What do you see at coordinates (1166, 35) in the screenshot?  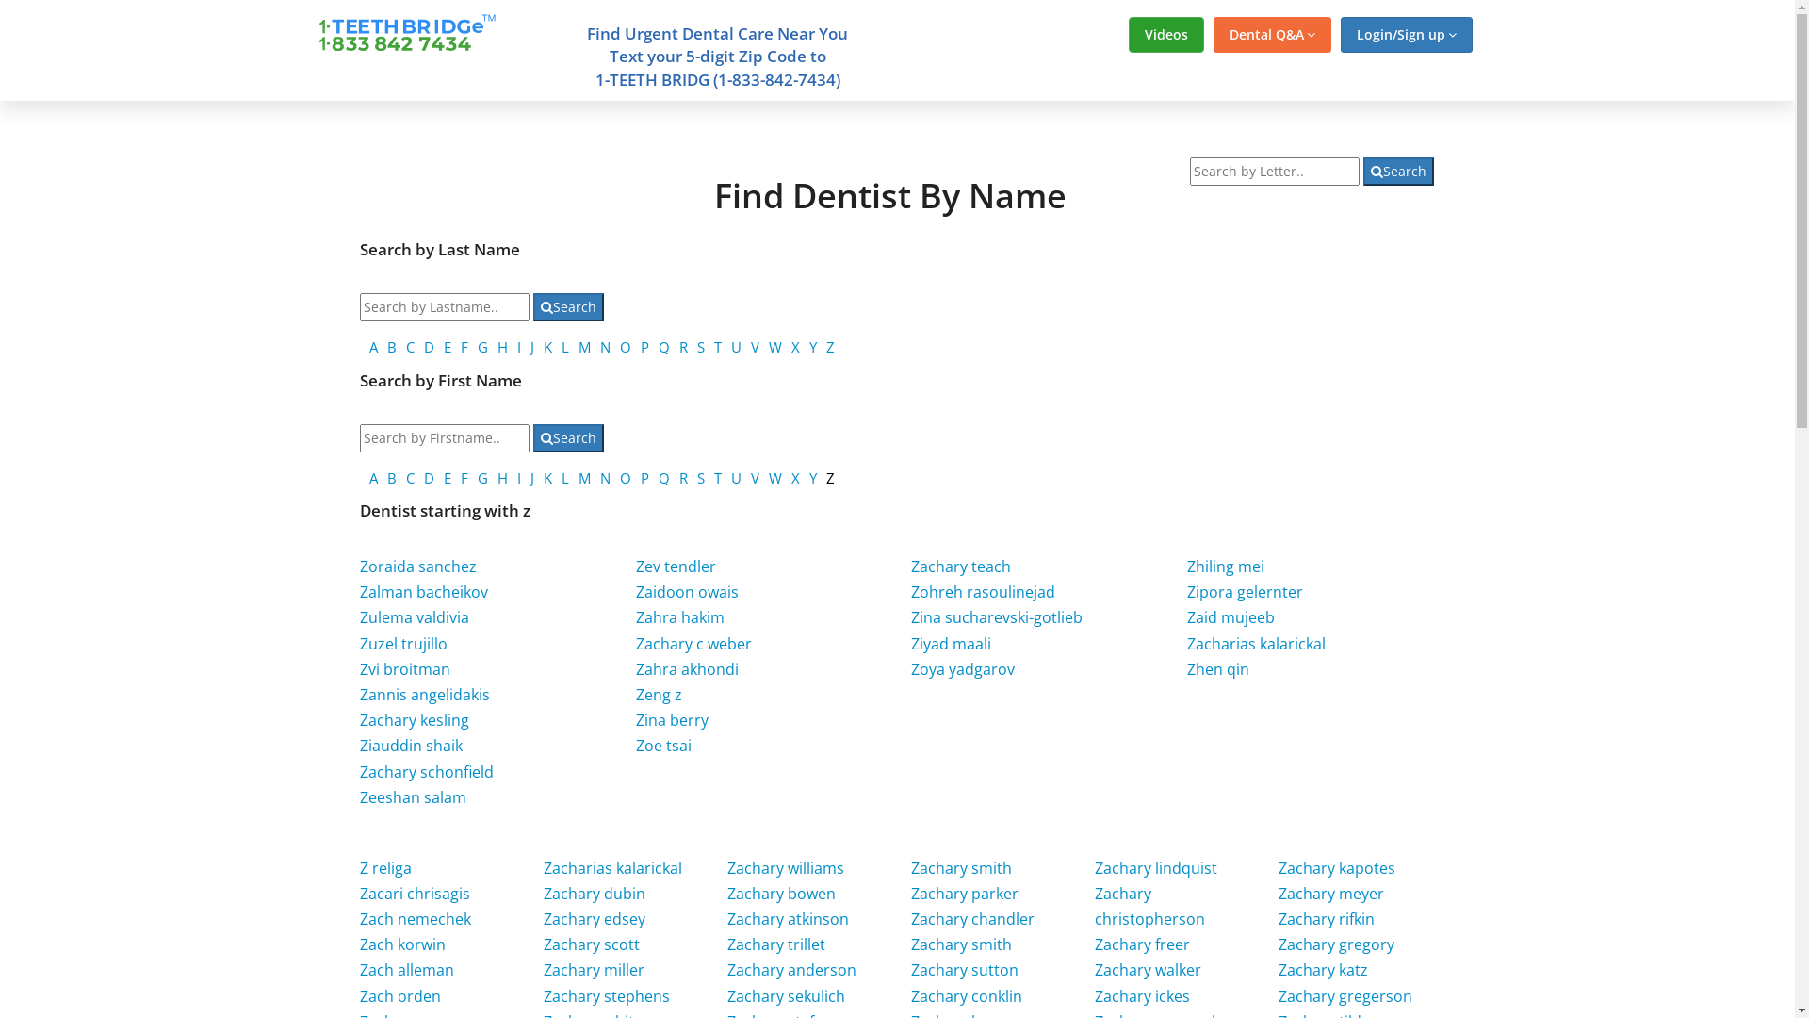 I see `Videos` at bounding box center [1166, 35].